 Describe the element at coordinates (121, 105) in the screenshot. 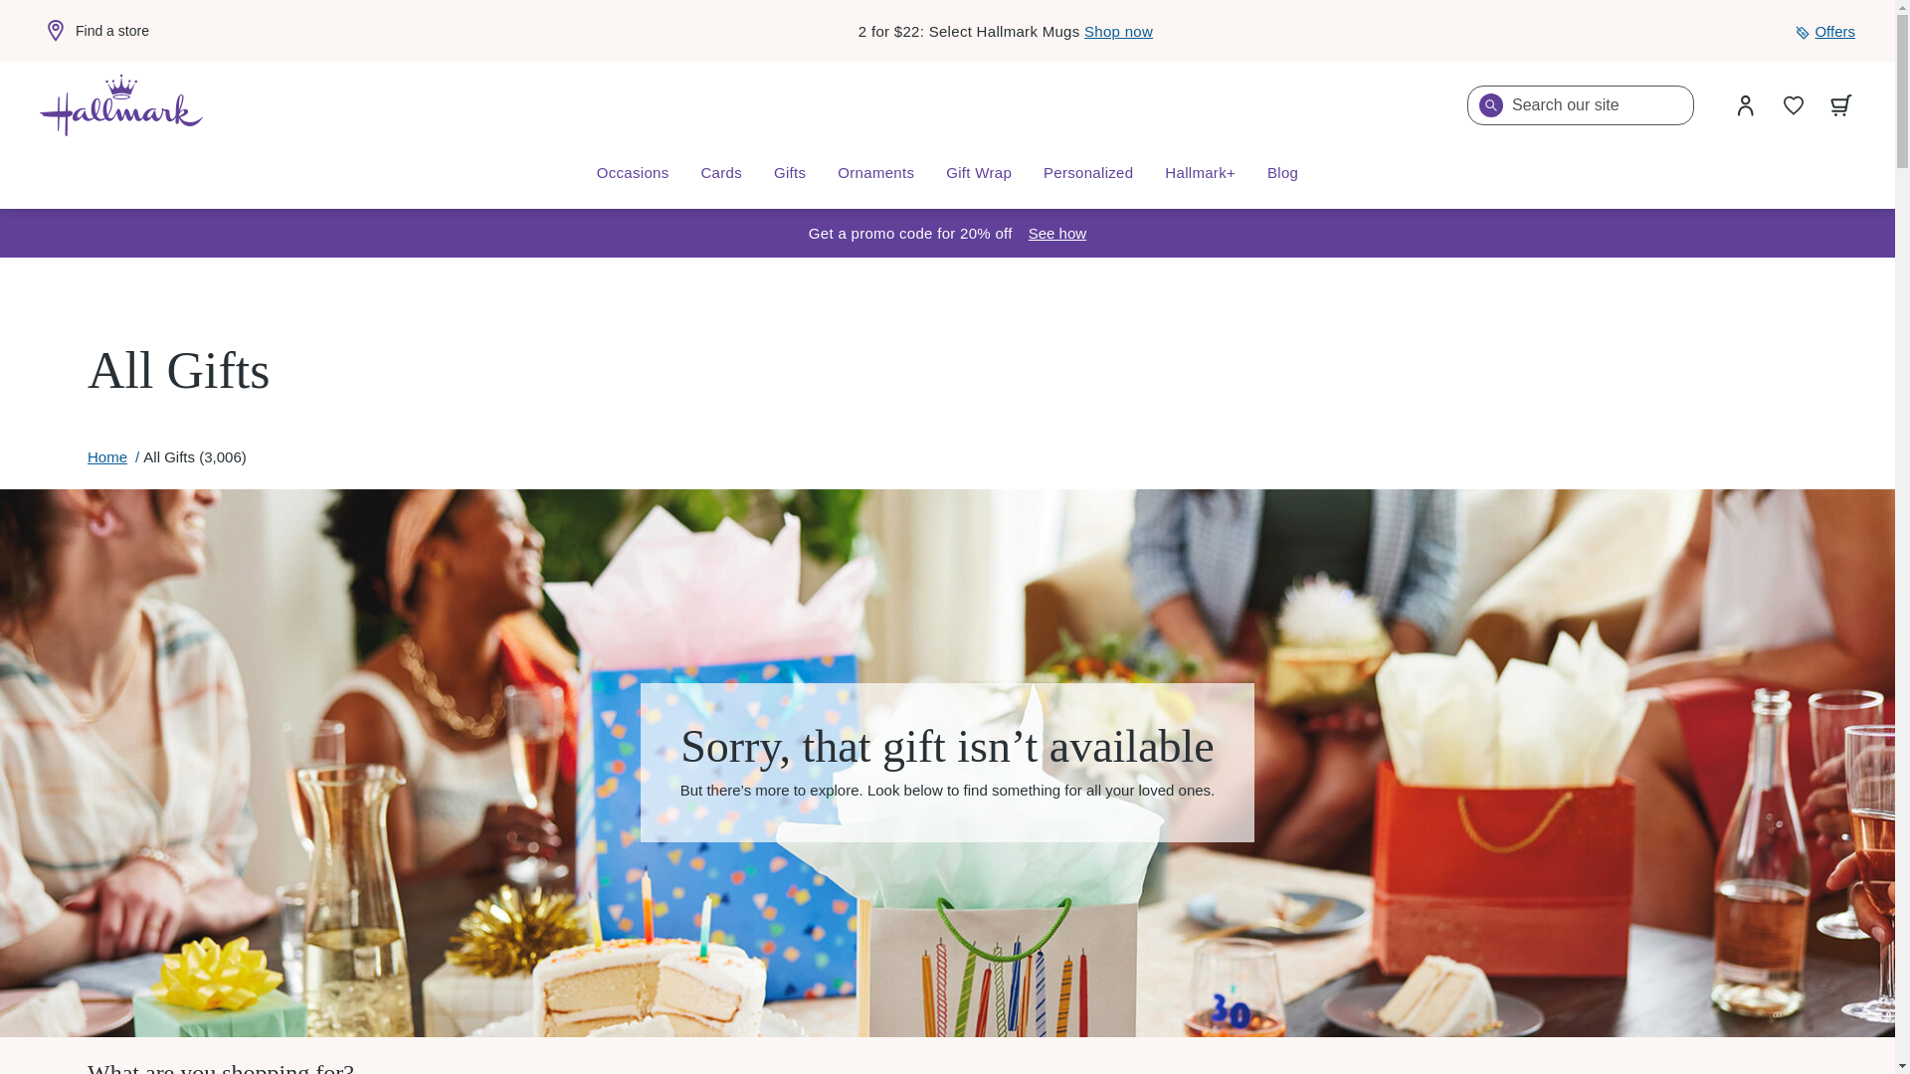

I see `Home page` at that location.